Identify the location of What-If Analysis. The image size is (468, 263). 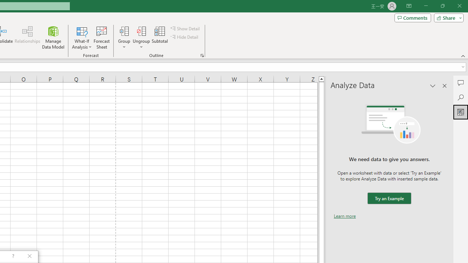
(82, 37).